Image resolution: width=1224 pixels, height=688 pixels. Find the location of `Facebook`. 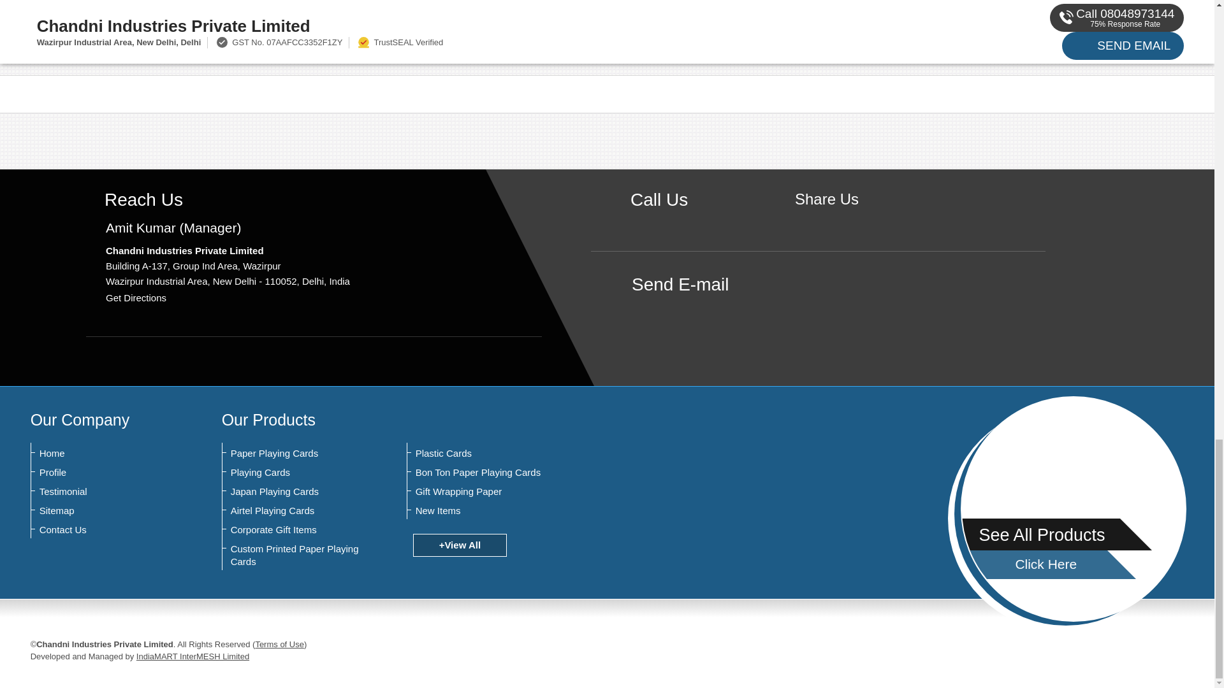

Facebook is located at coordinates (826, 220).